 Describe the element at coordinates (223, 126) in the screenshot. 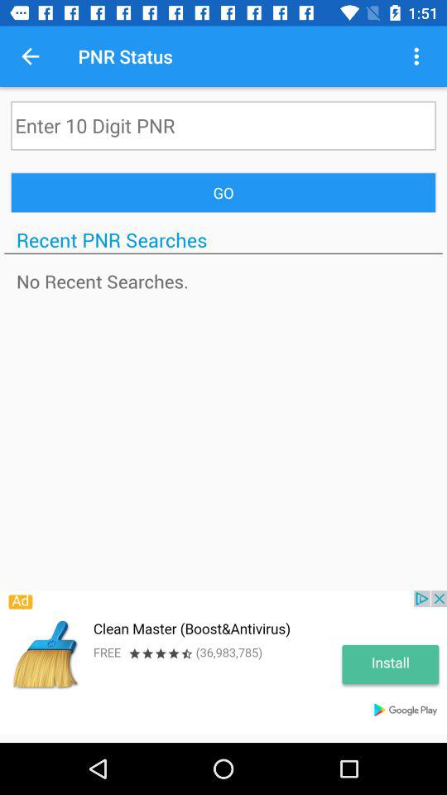

I see `digit pnr field` at that location.